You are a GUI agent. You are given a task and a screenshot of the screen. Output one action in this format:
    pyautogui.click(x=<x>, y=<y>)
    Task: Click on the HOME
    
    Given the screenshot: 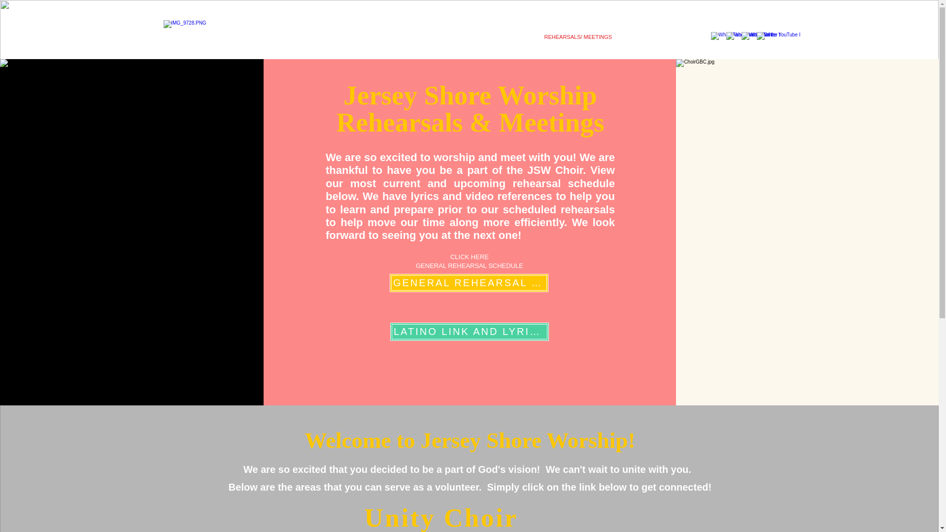 What is the action you would take?
    pyautogui.click(x=263, y=36)
    